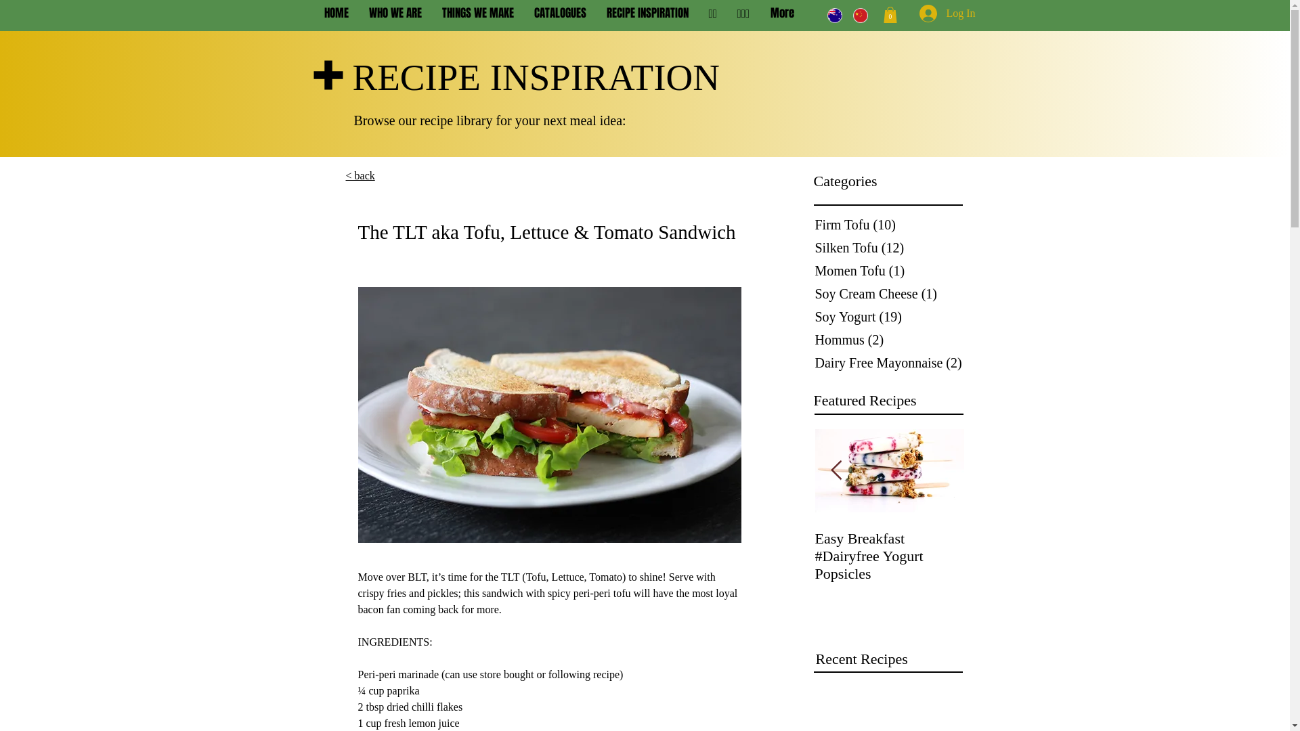 This screenshot has height=731, width=1300. What do you see at coordinates (891, 363) in the screenshot?
I see `Dairy Free Mayonnaise (2)` at bounding box center [891, 363].